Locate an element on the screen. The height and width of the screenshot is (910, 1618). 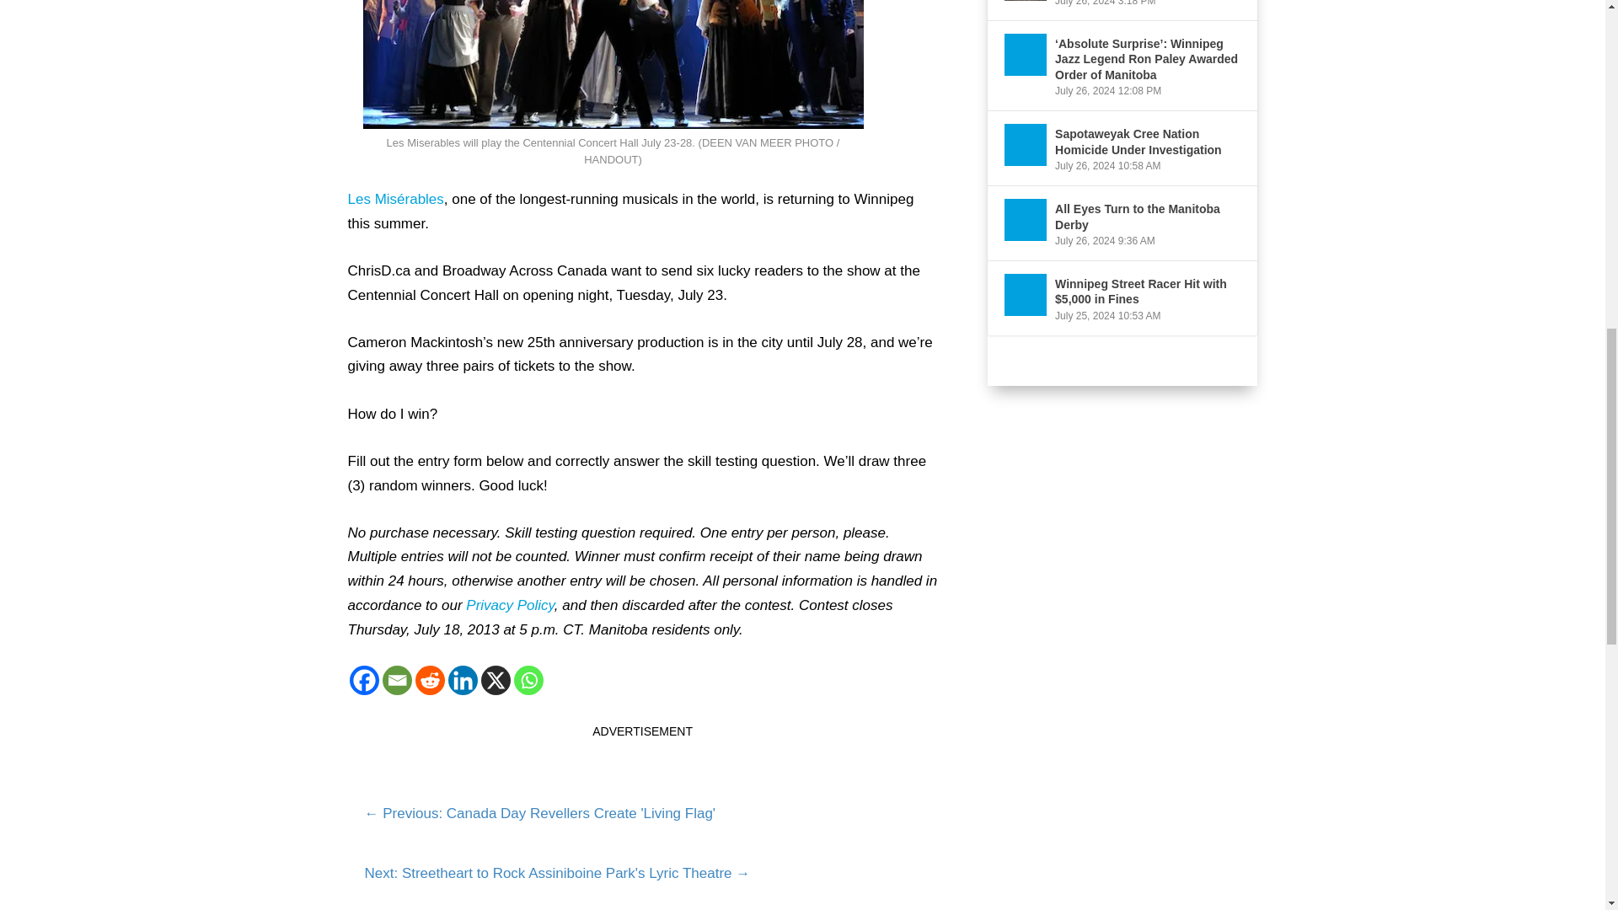
Email is located at coordinates (397, 680).